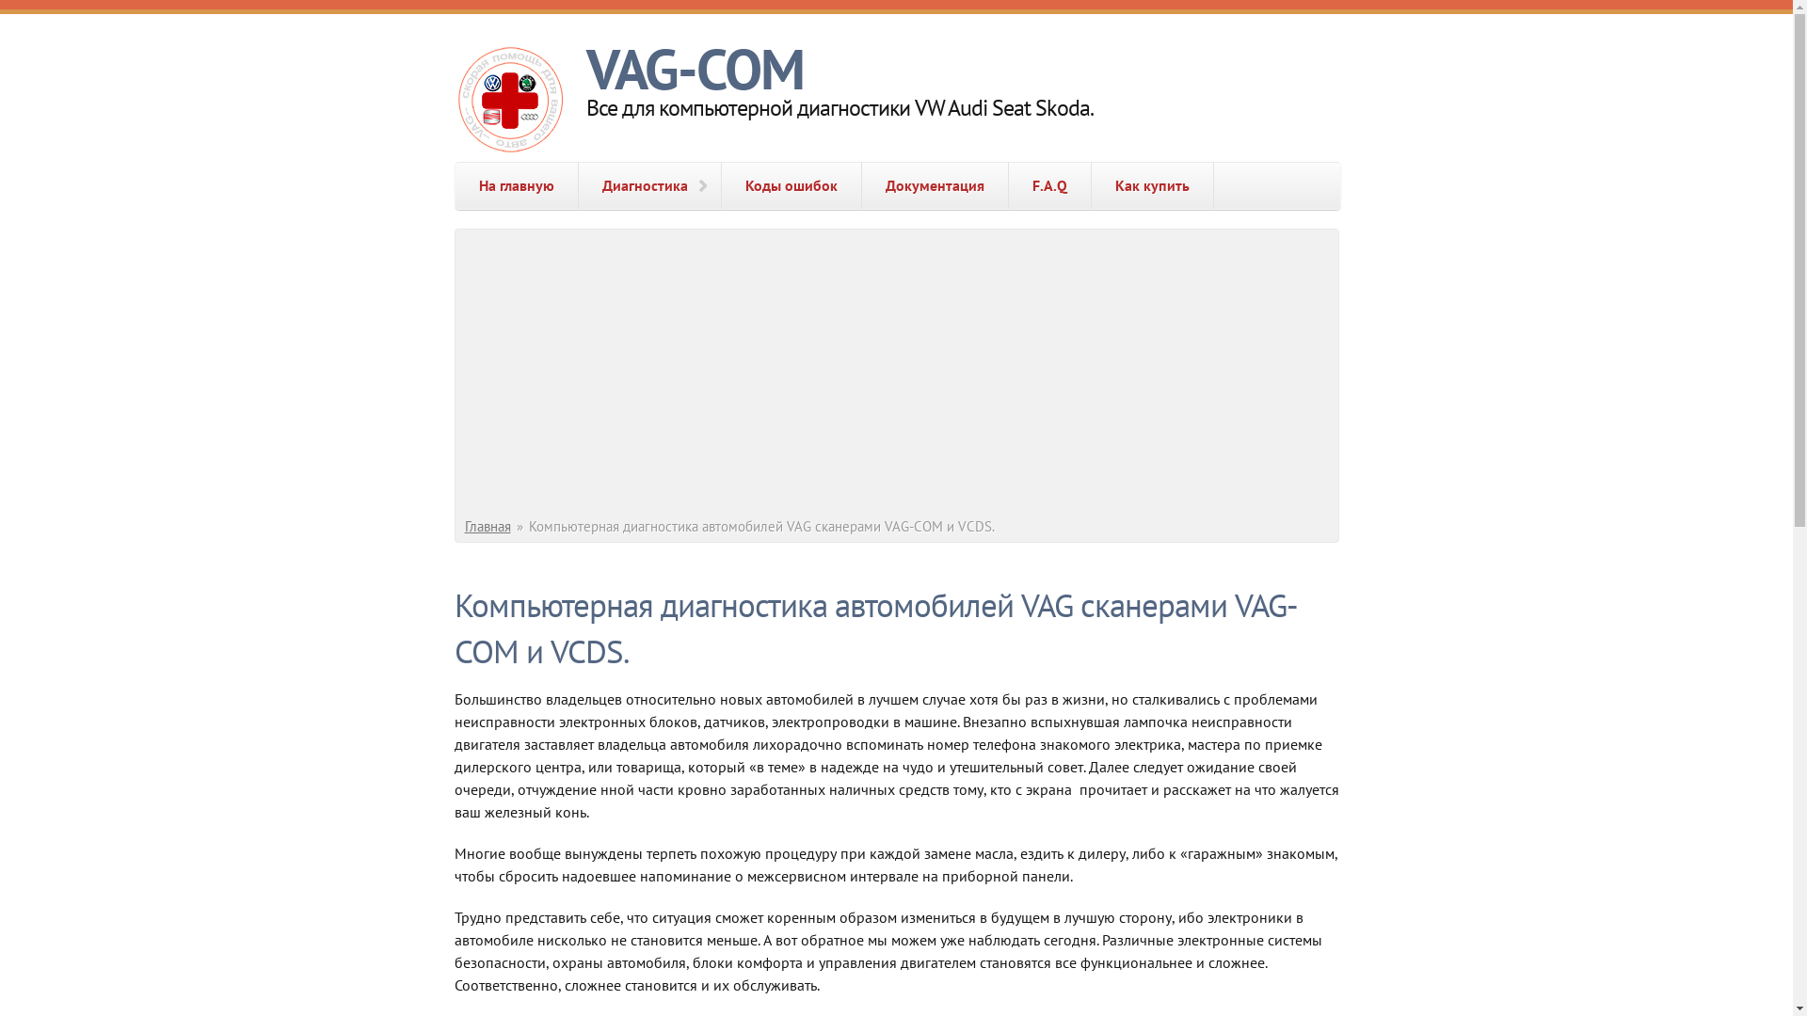  What do you see at coordinates (899, 375) in the screenshot?
I see `Advertisement` at bounding box center [899, 375].